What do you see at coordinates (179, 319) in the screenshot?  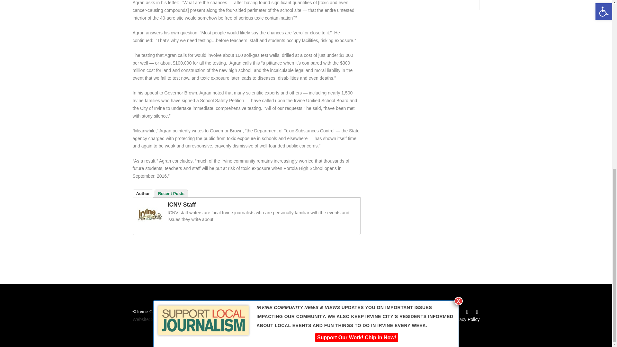 I see `Website: Strategic Communication Consultants` at bounding box center [179, 319].